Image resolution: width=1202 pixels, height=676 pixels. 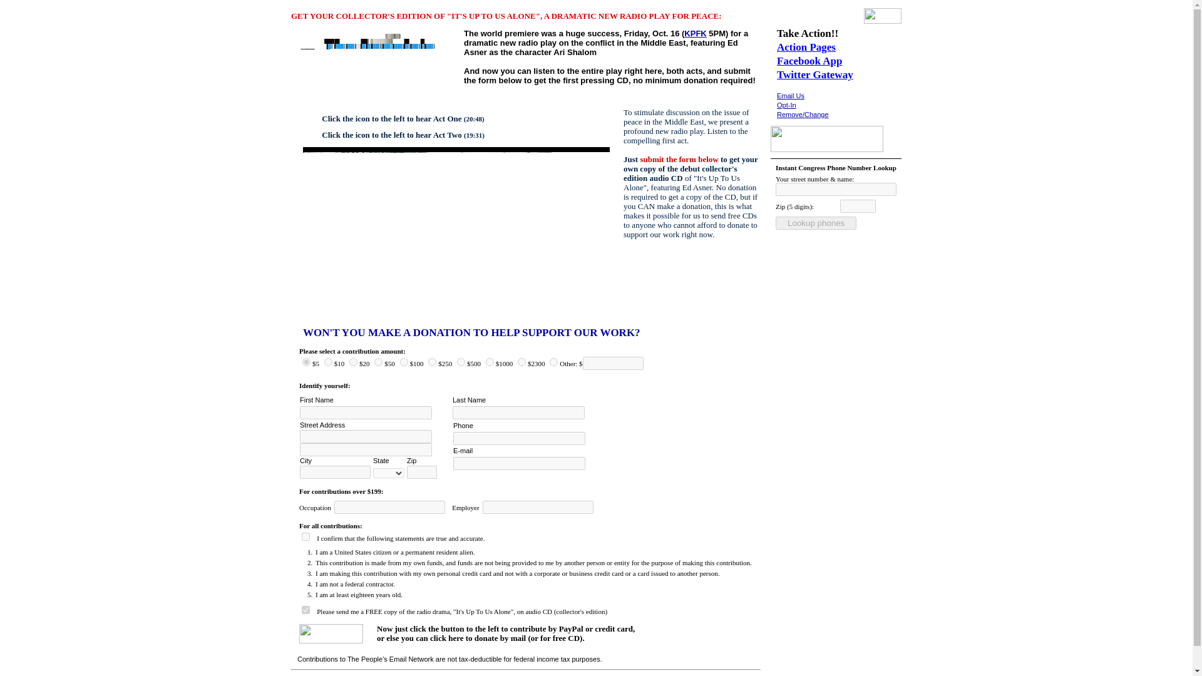 I want to click on other, so click(x=553, y=362).